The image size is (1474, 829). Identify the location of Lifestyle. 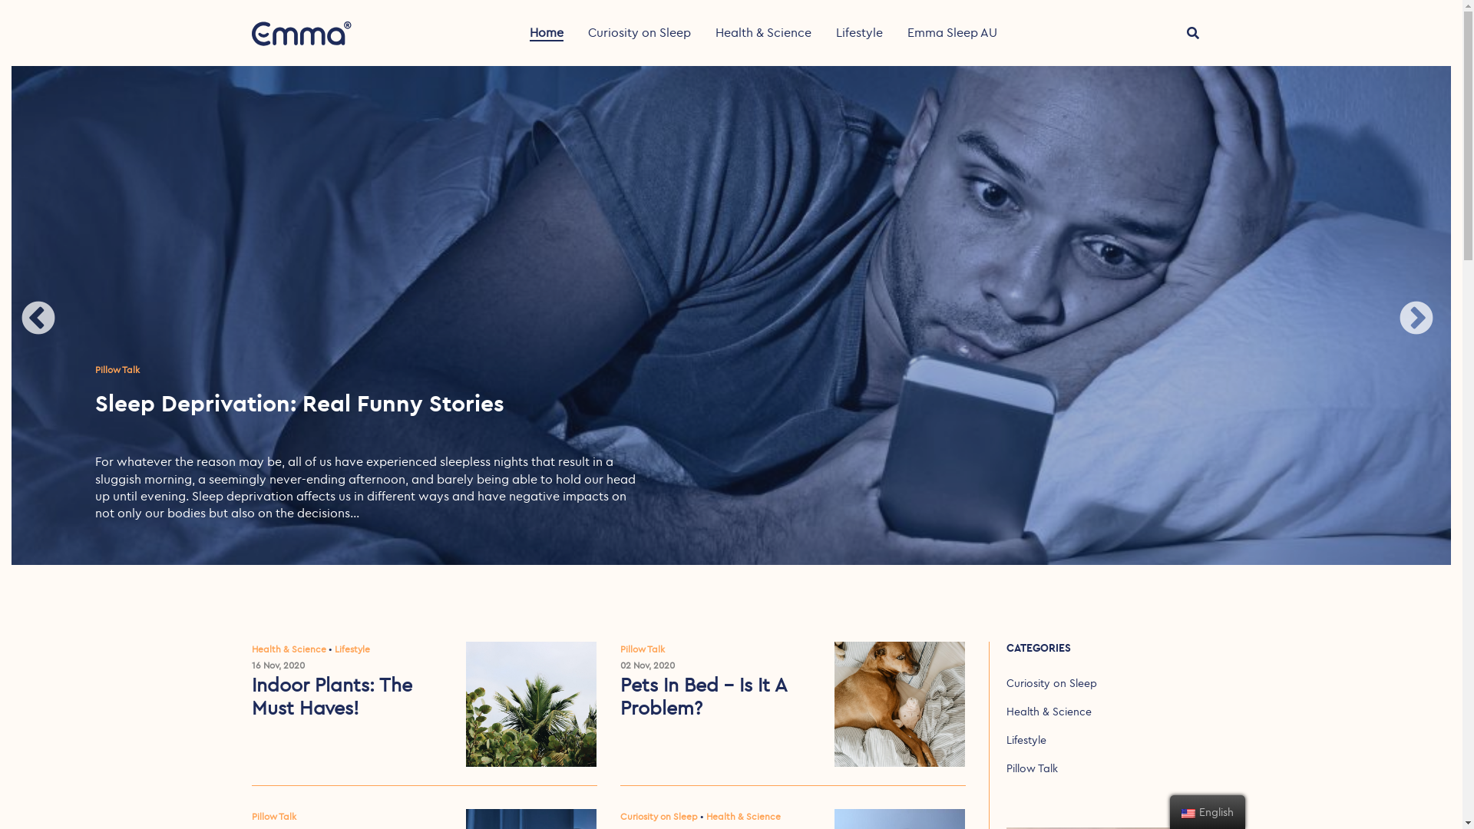
(858, 32).